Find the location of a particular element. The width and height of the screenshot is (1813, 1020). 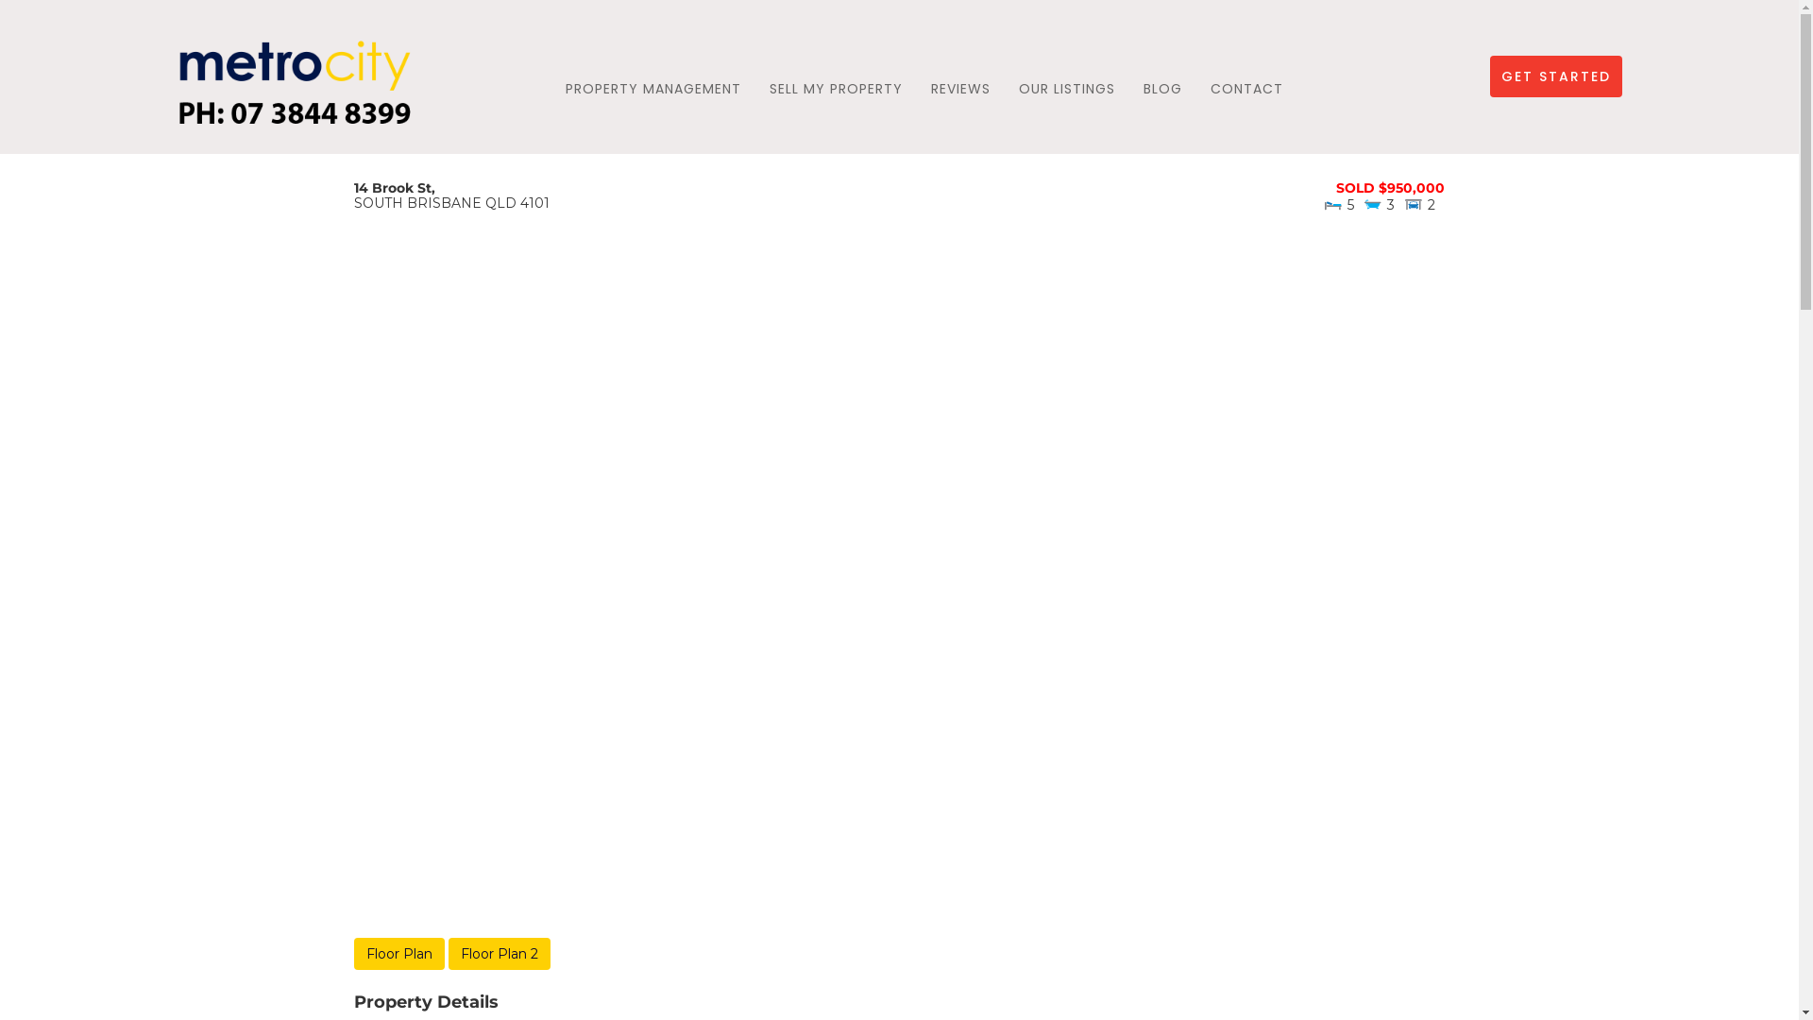

SELL MY PROPERTY is located at coordinates (837, 89).